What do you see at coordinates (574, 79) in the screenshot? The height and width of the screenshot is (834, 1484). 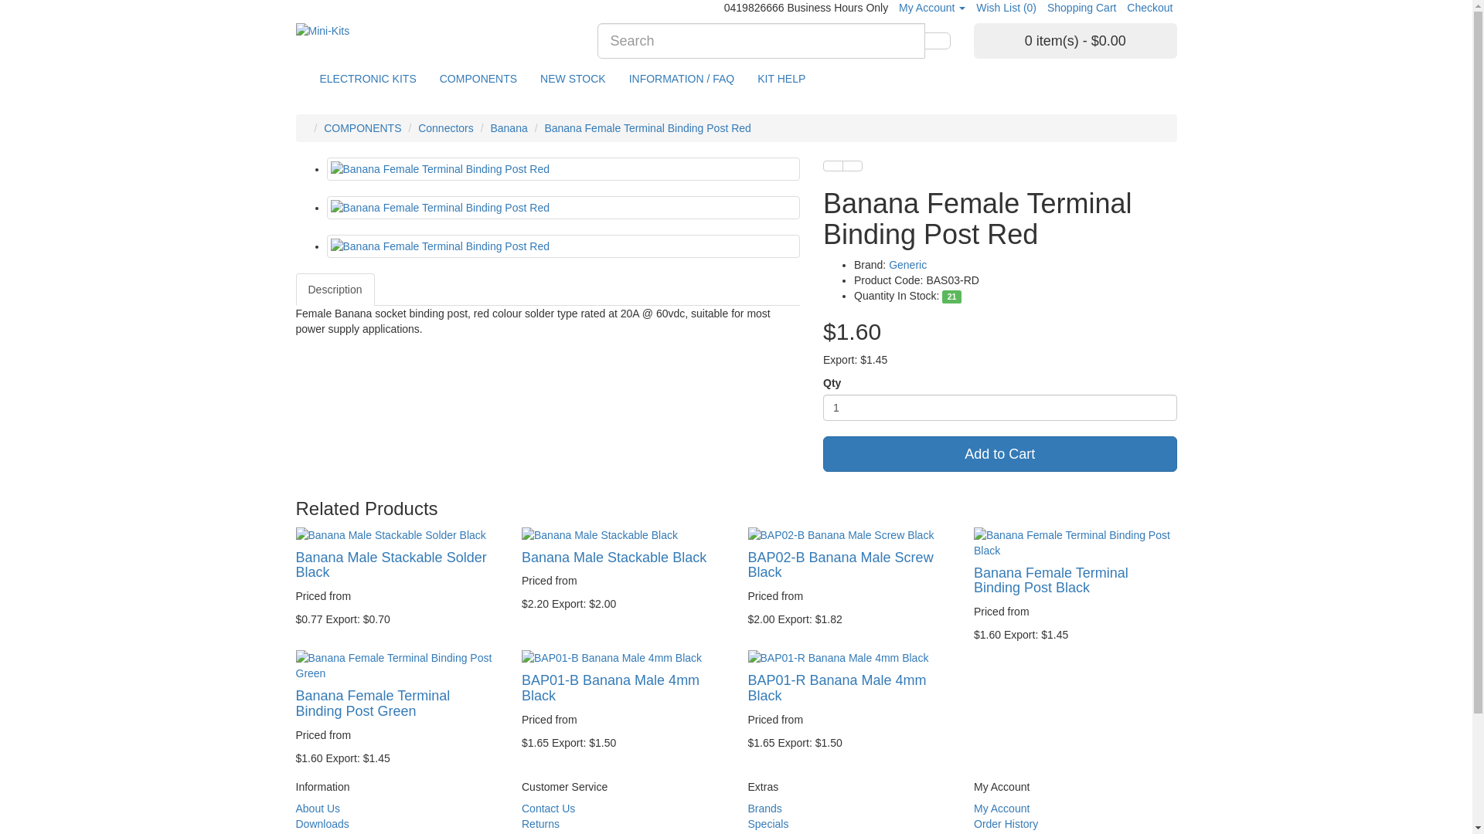 I see `NEW STOCK` at bounding box center [574, 79].